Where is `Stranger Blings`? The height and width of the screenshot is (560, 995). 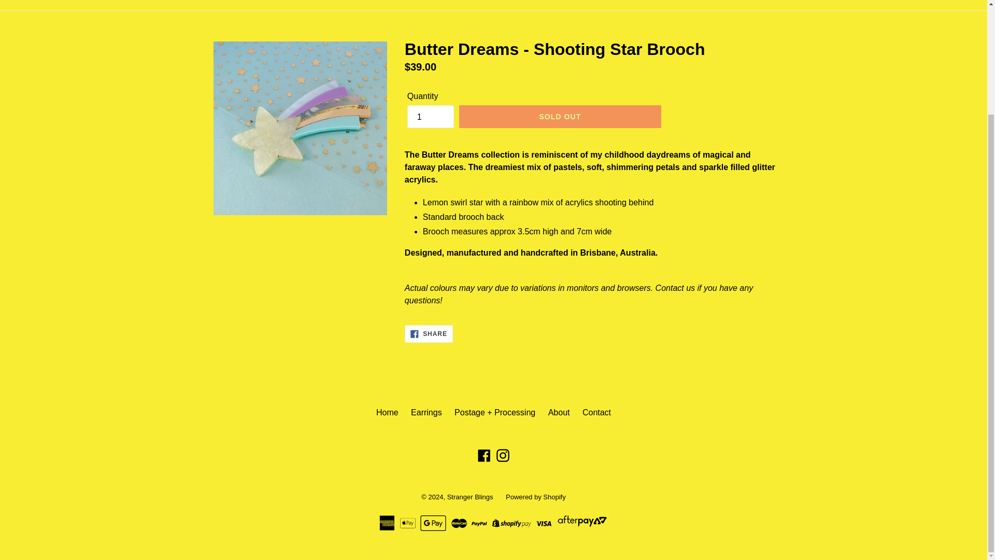
Stranger Blings is located at coordinates (536, 497).